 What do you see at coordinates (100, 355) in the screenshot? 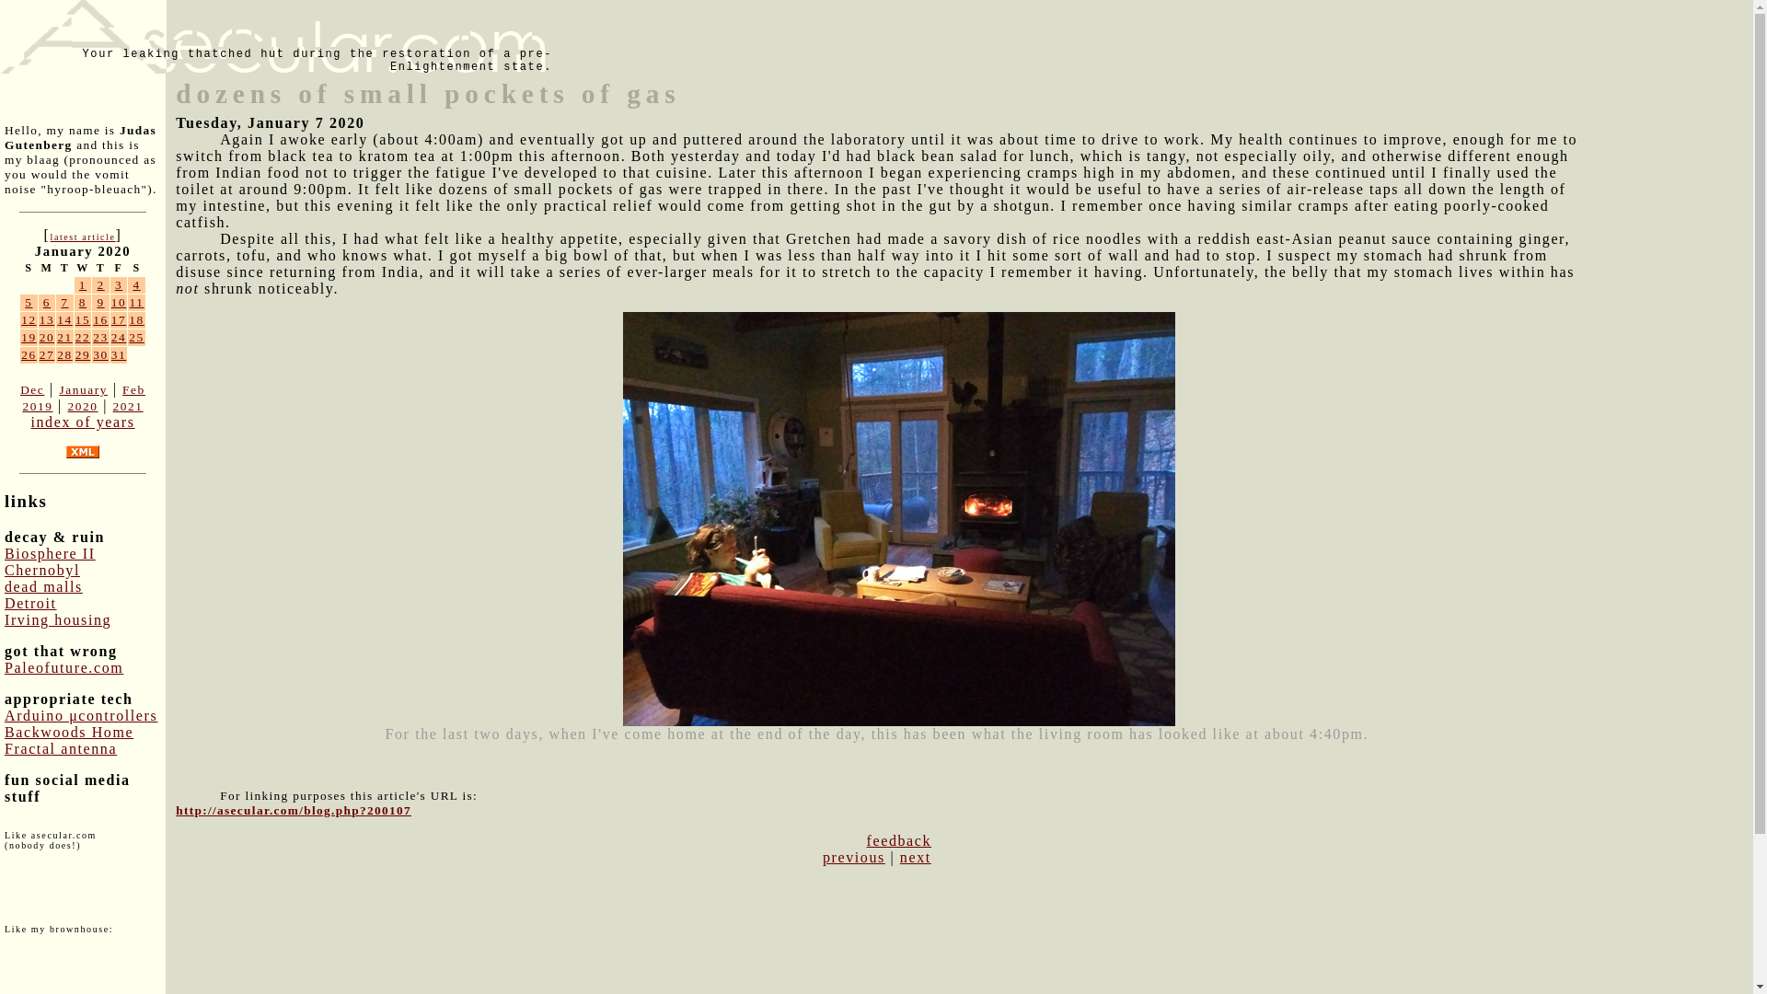
I see `30` at bounding box center [100, 355].